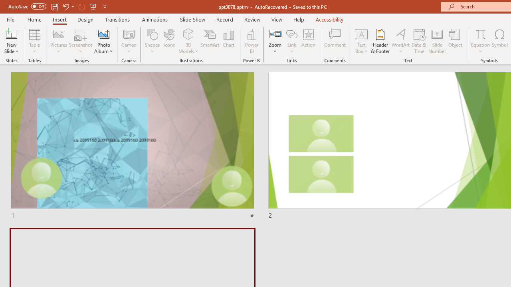  I want to click on Comment, so click(335, 41).